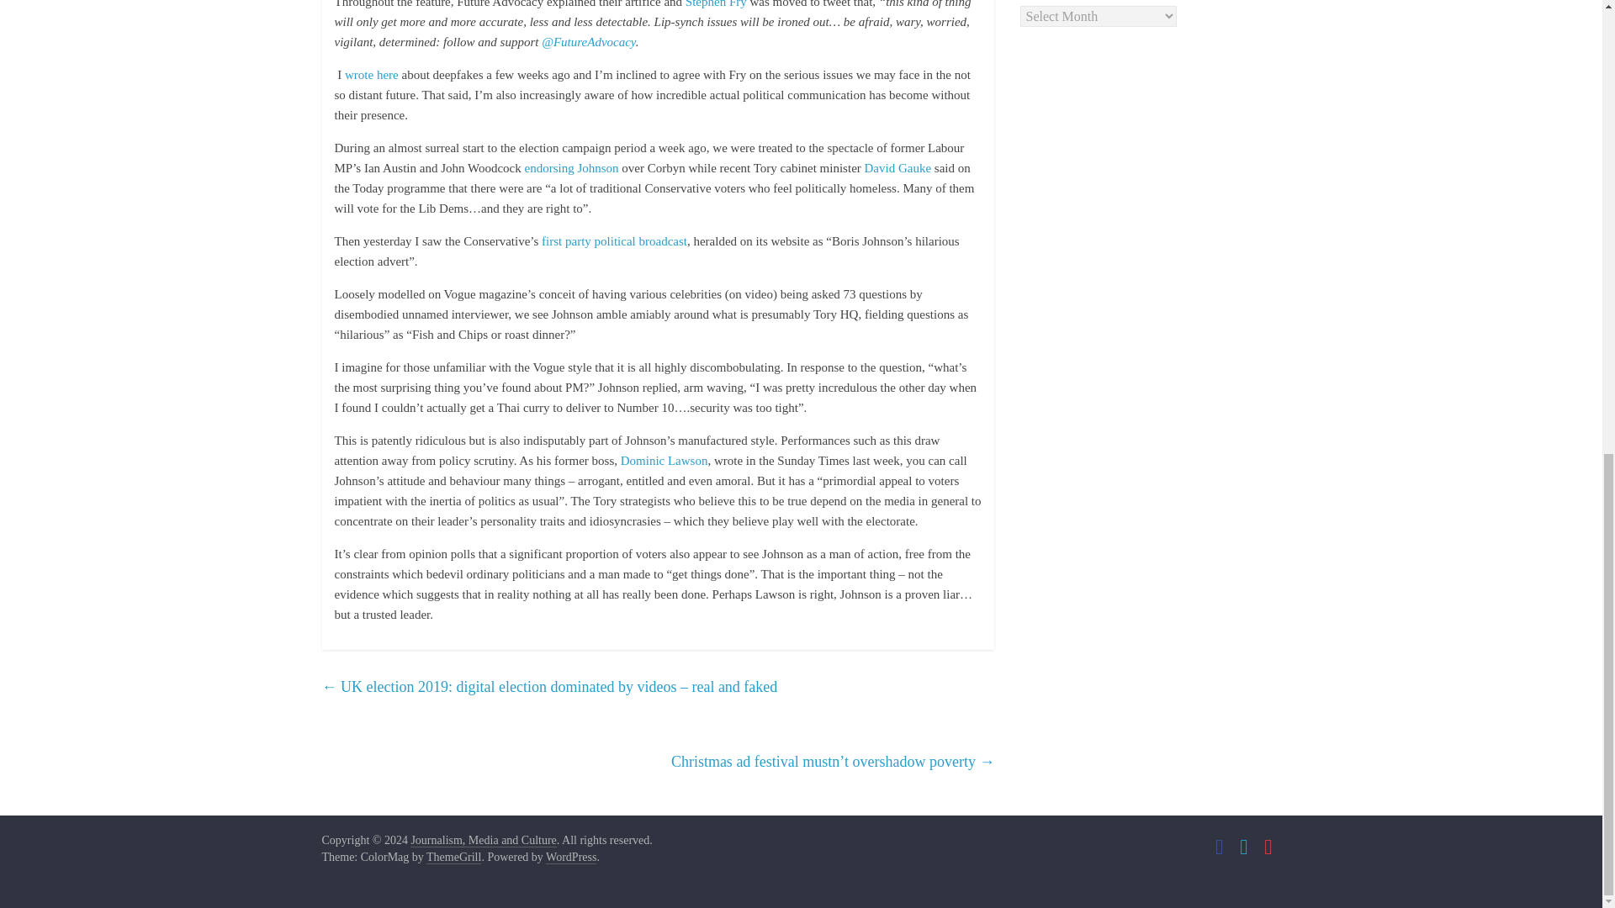 The height and width of the screenshot is (908, 1615). I want to click on Stephen Fry, so click(715, 3).